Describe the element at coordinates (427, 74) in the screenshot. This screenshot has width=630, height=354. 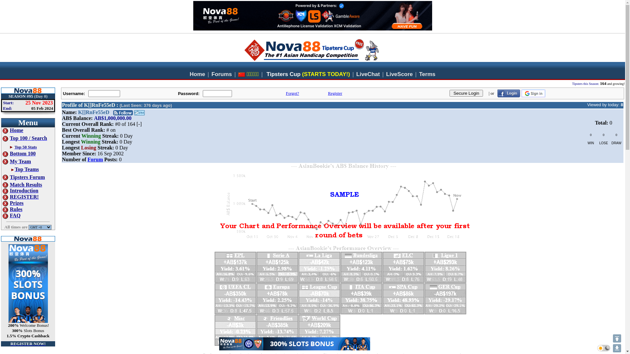
I see `Terms` at that location.